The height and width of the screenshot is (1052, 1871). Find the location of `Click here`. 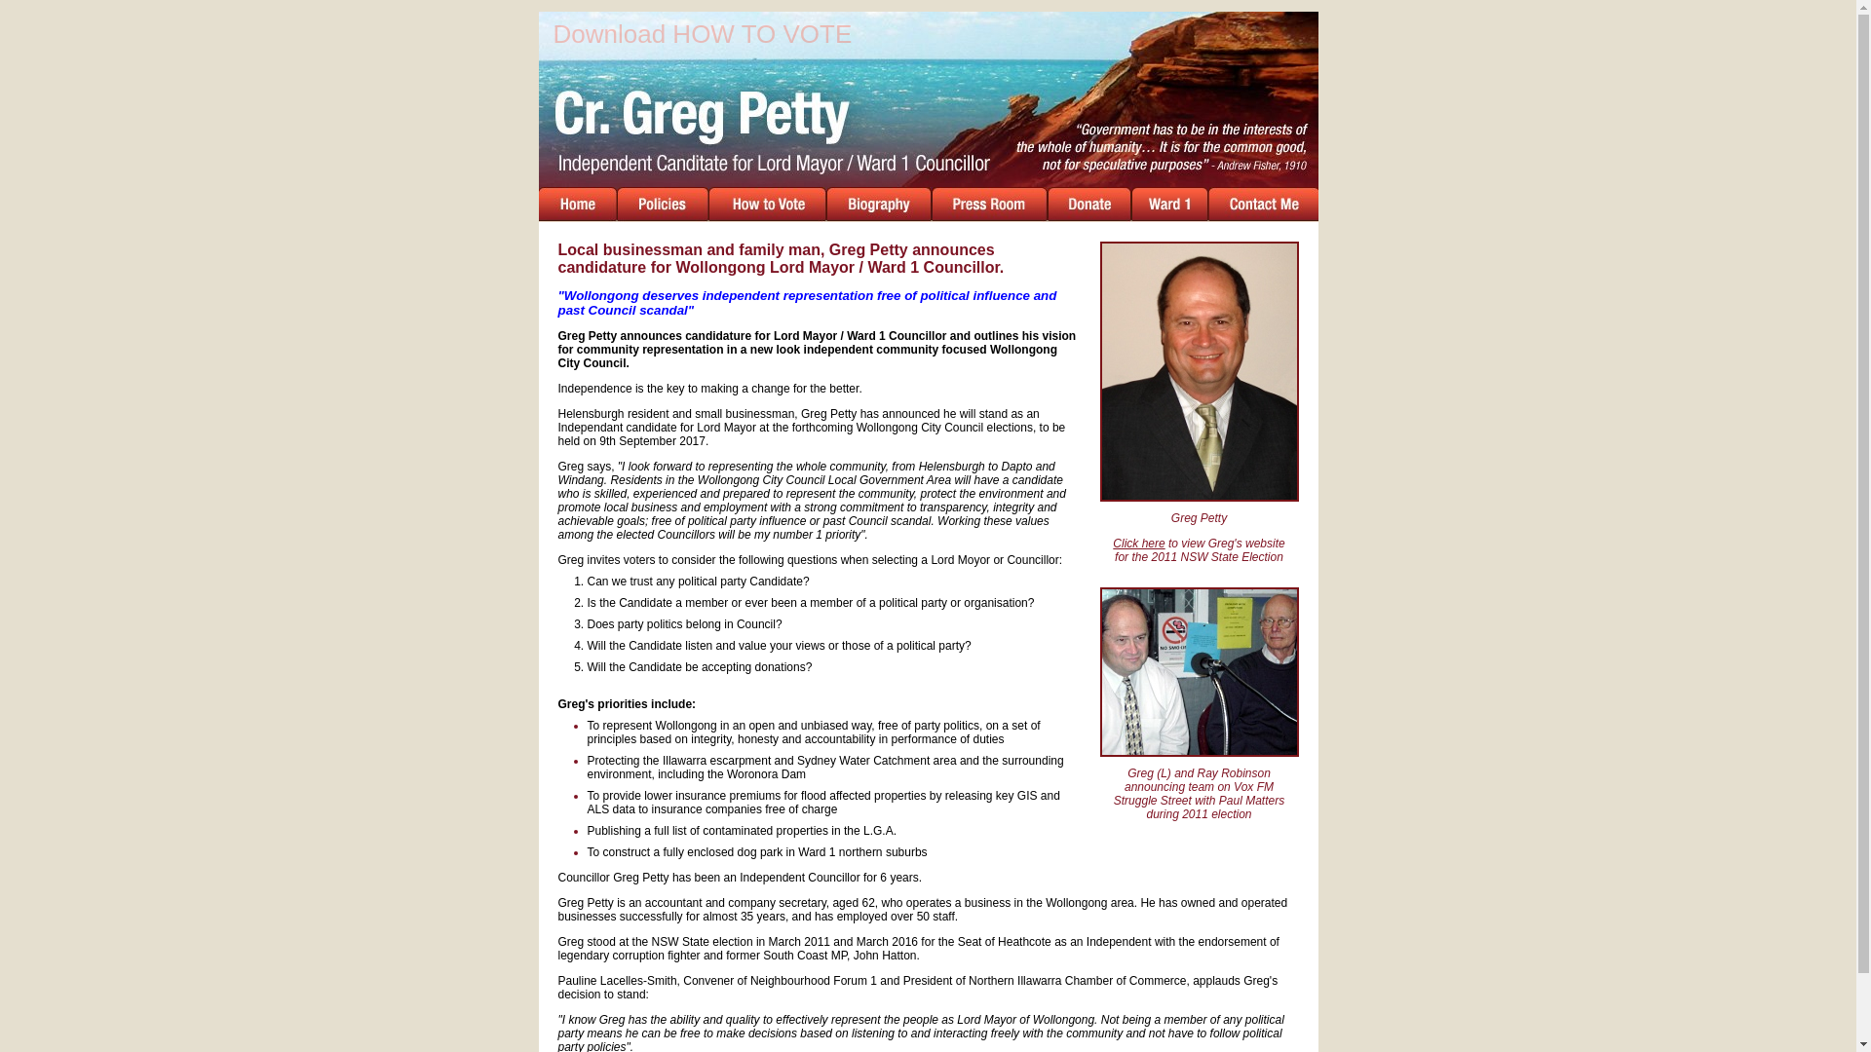

Click here is located at coordinates (1138, 544).